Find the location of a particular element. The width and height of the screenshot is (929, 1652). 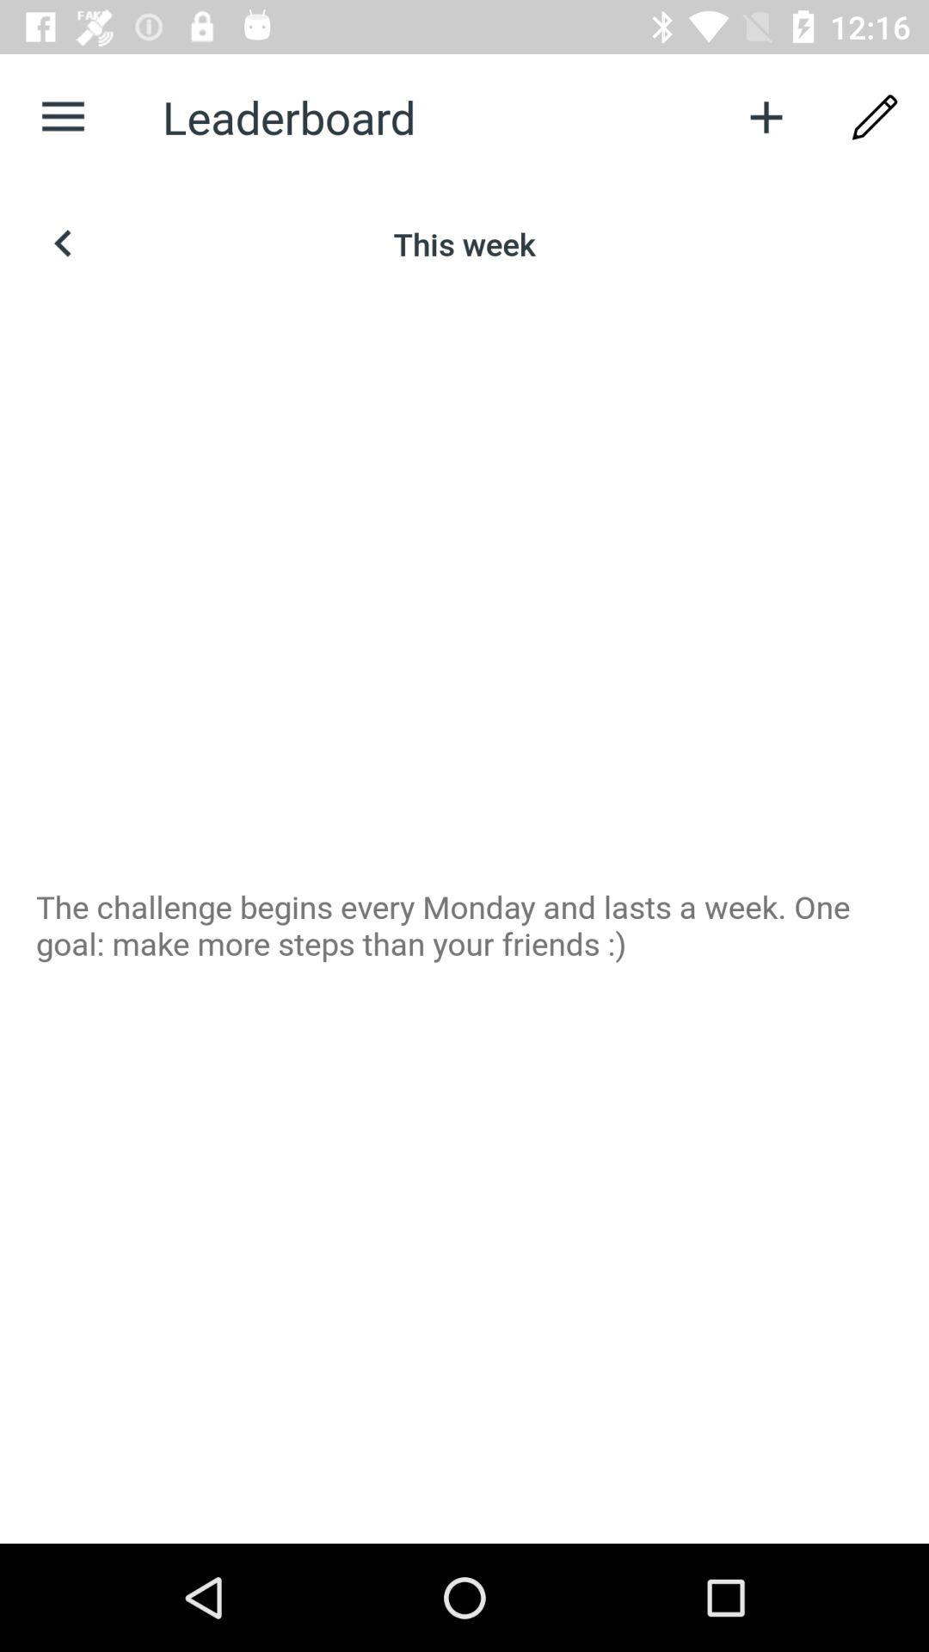

go back is located at coordinates (64, 244).